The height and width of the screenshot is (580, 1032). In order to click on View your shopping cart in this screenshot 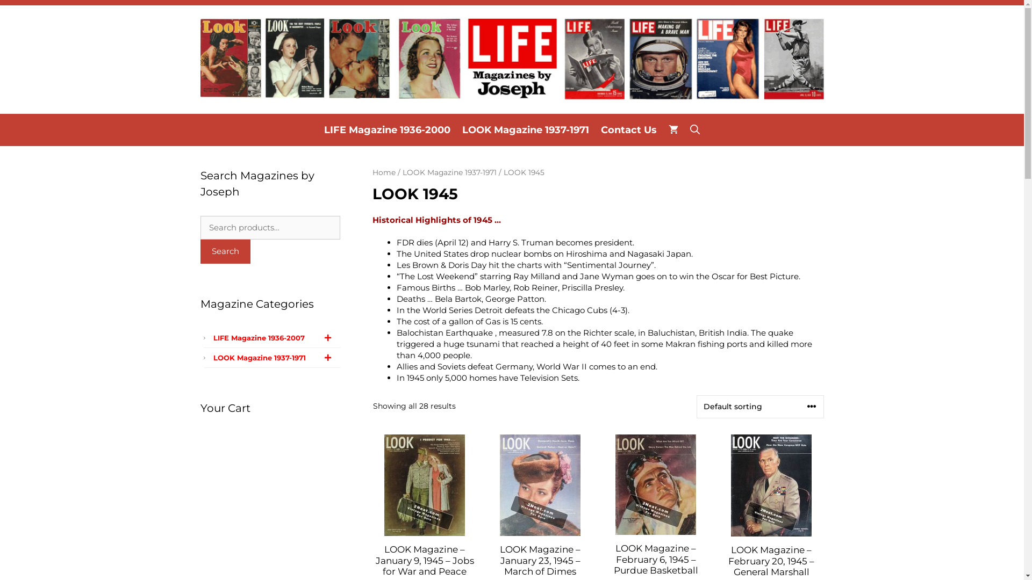, I will do `click(673, 130)`.